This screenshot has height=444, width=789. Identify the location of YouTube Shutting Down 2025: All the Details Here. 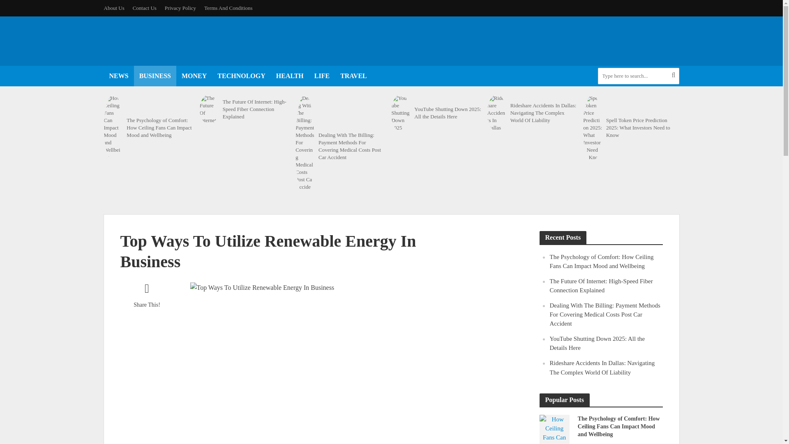
(448, 113).